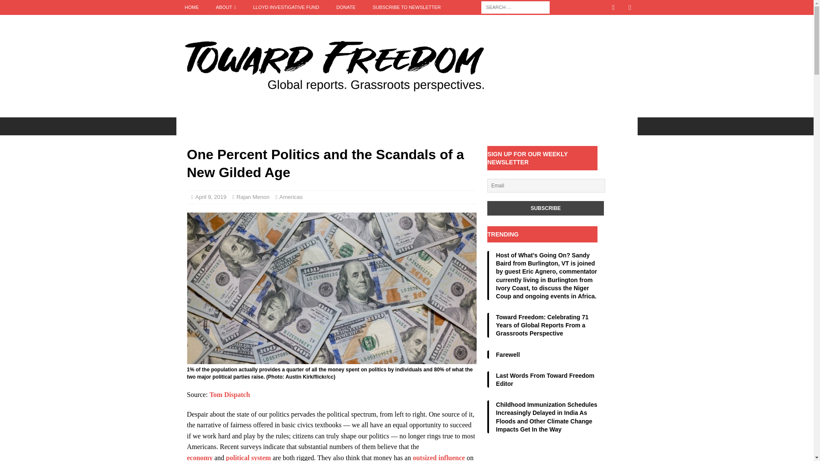  Describe the element at coordinates (286, 7) in the screenshot. I see `LLOYD INVESTIGATIVE FUND` at that location.